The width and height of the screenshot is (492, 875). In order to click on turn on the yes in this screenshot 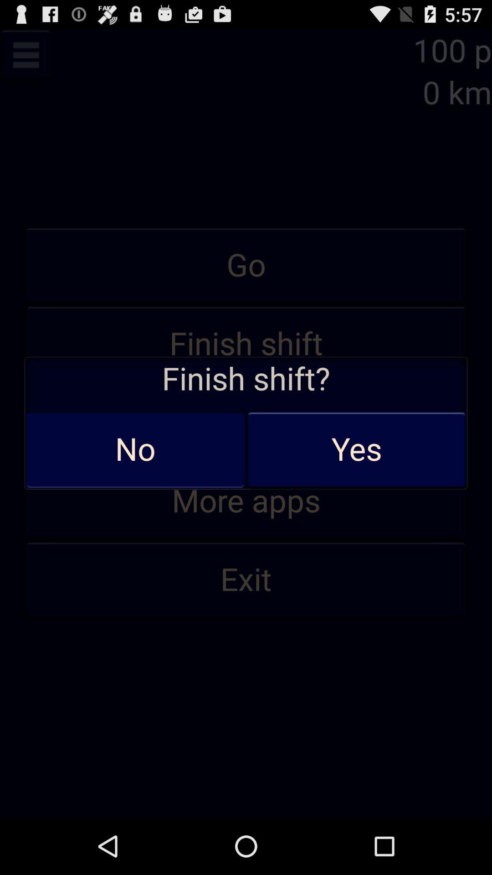, I will do `click(356, 450)`.